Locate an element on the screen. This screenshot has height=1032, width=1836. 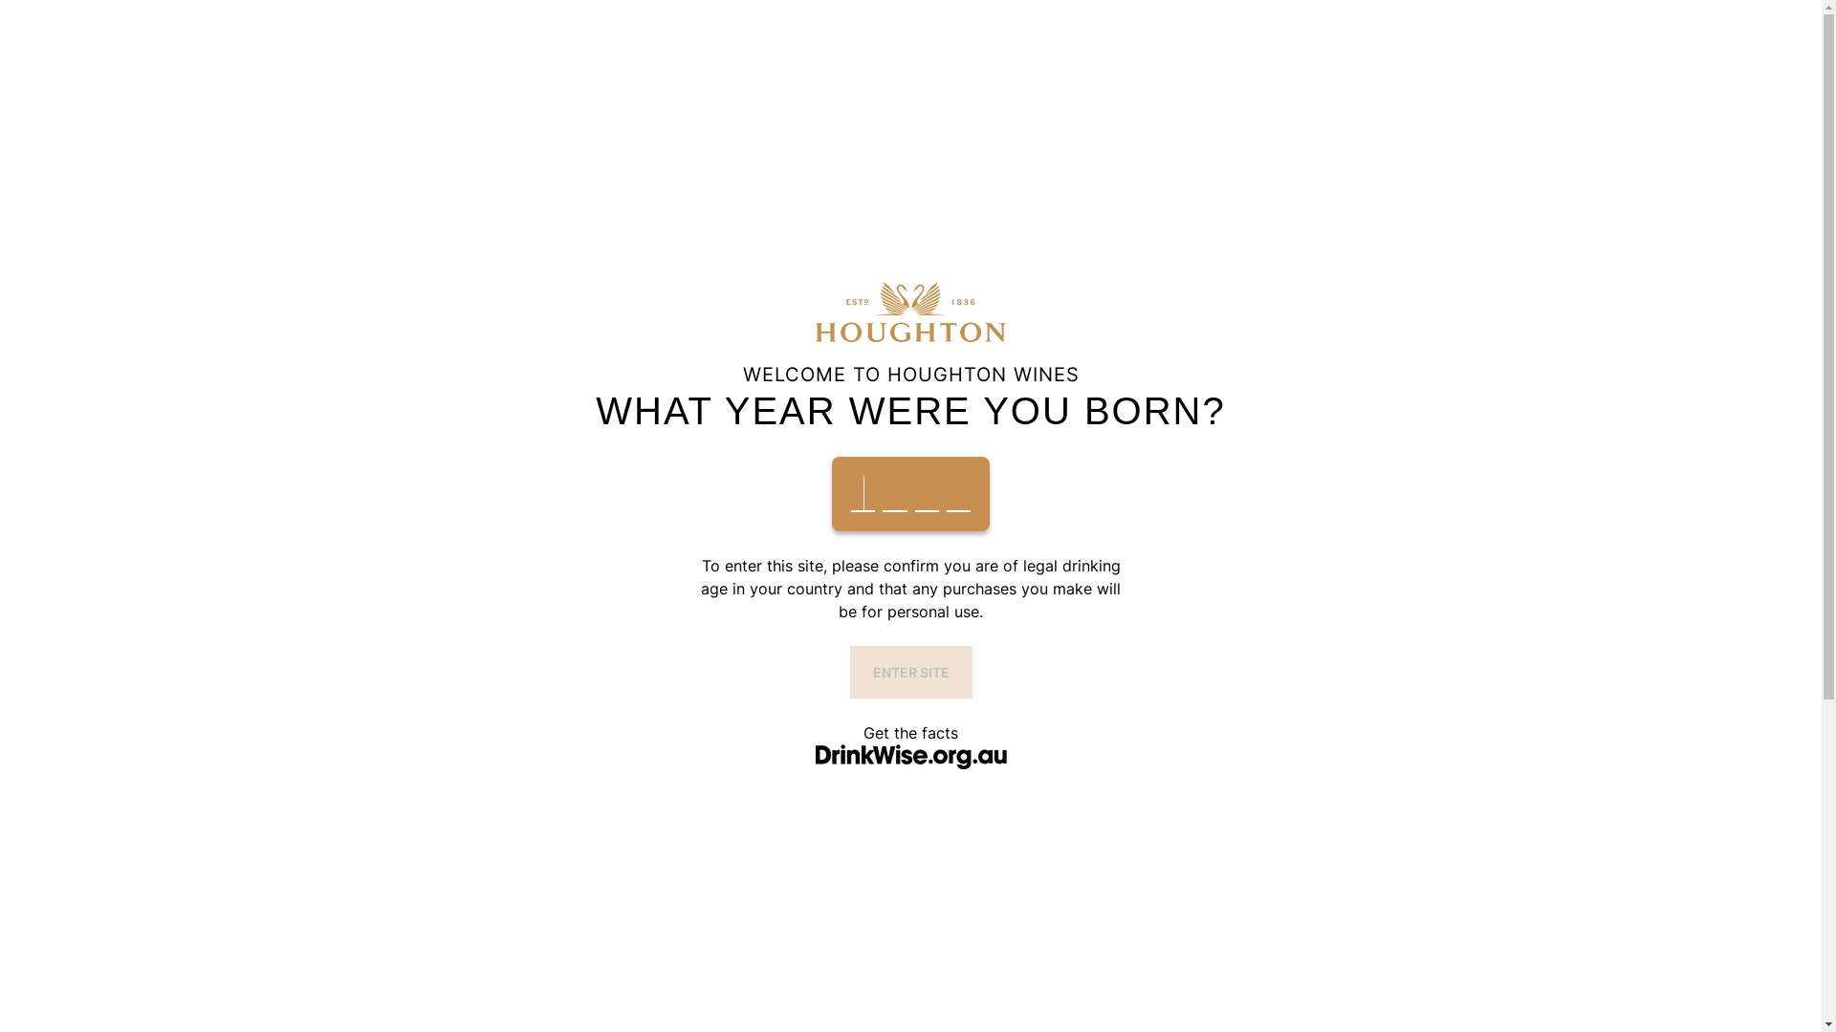
Visit Our Cellar Door - Book Now is located at coordinates (910, 19).